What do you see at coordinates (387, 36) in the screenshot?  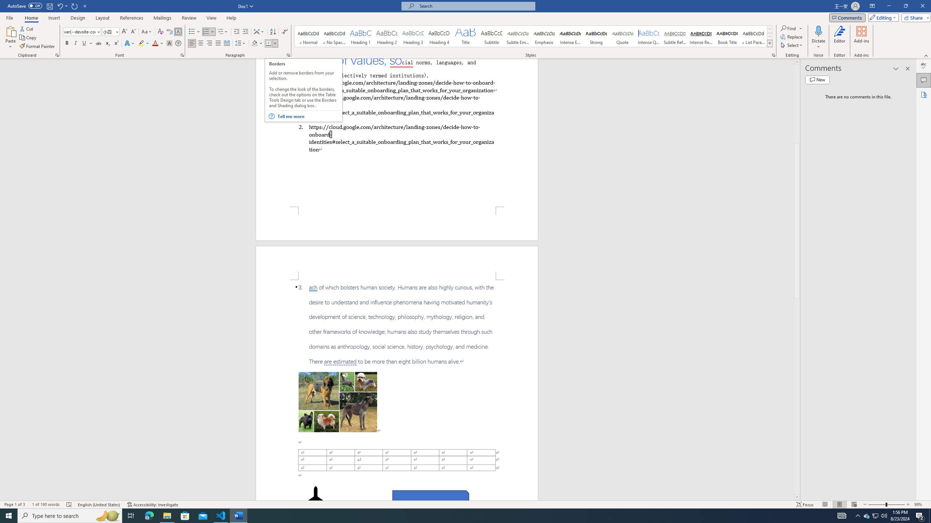 I see `Heading 2` at bounding box center [387, 36].